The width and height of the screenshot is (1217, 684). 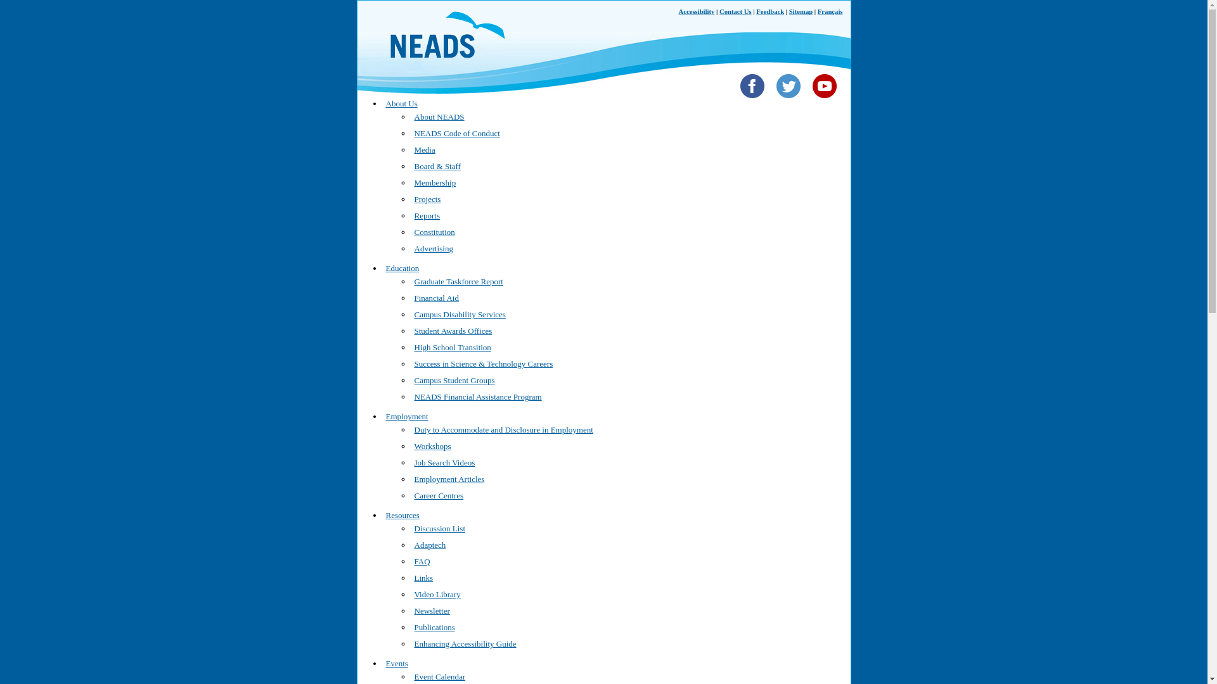 I want to click on Employment Articles, so click(x=449, y=479).